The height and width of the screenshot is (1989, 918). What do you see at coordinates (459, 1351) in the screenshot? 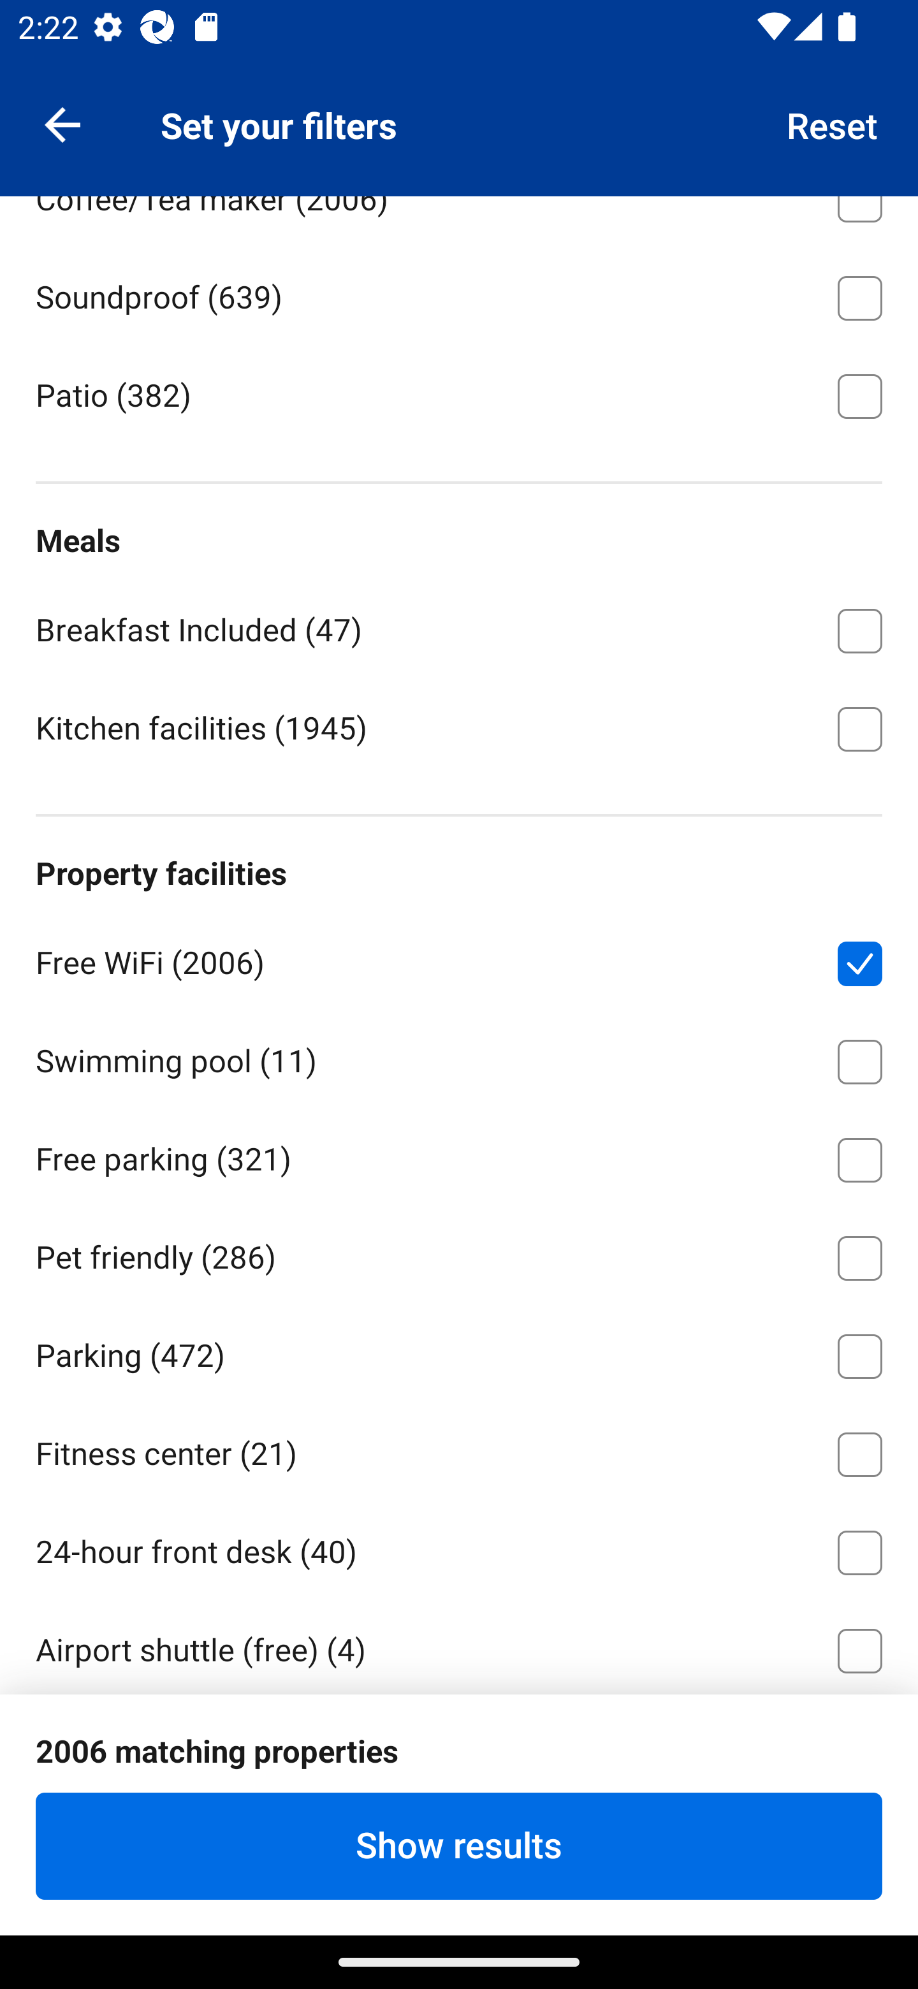
I see `Parking ⁦(472)` at bounding box center [459, 1351].